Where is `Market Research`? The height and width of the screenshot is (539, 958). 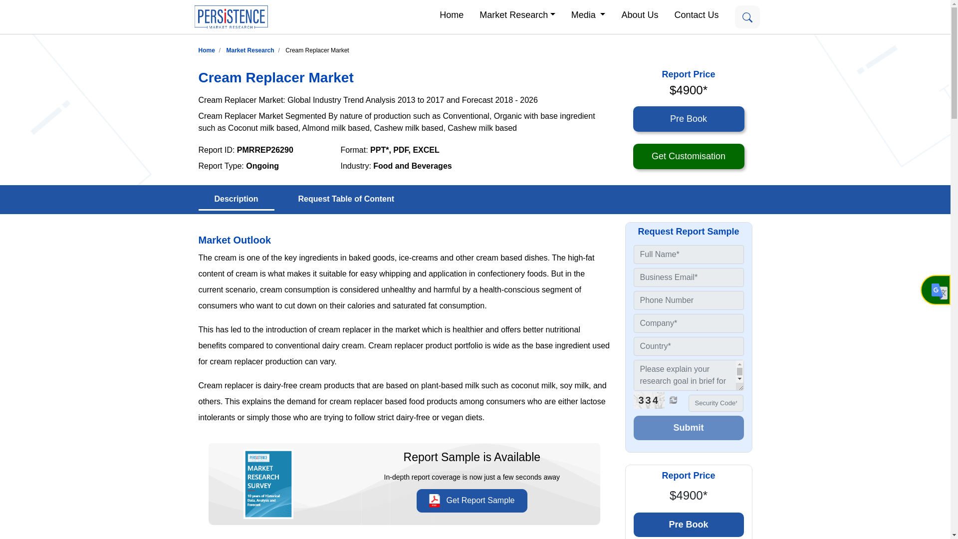
Market Research is located at coordinates (250, 50).